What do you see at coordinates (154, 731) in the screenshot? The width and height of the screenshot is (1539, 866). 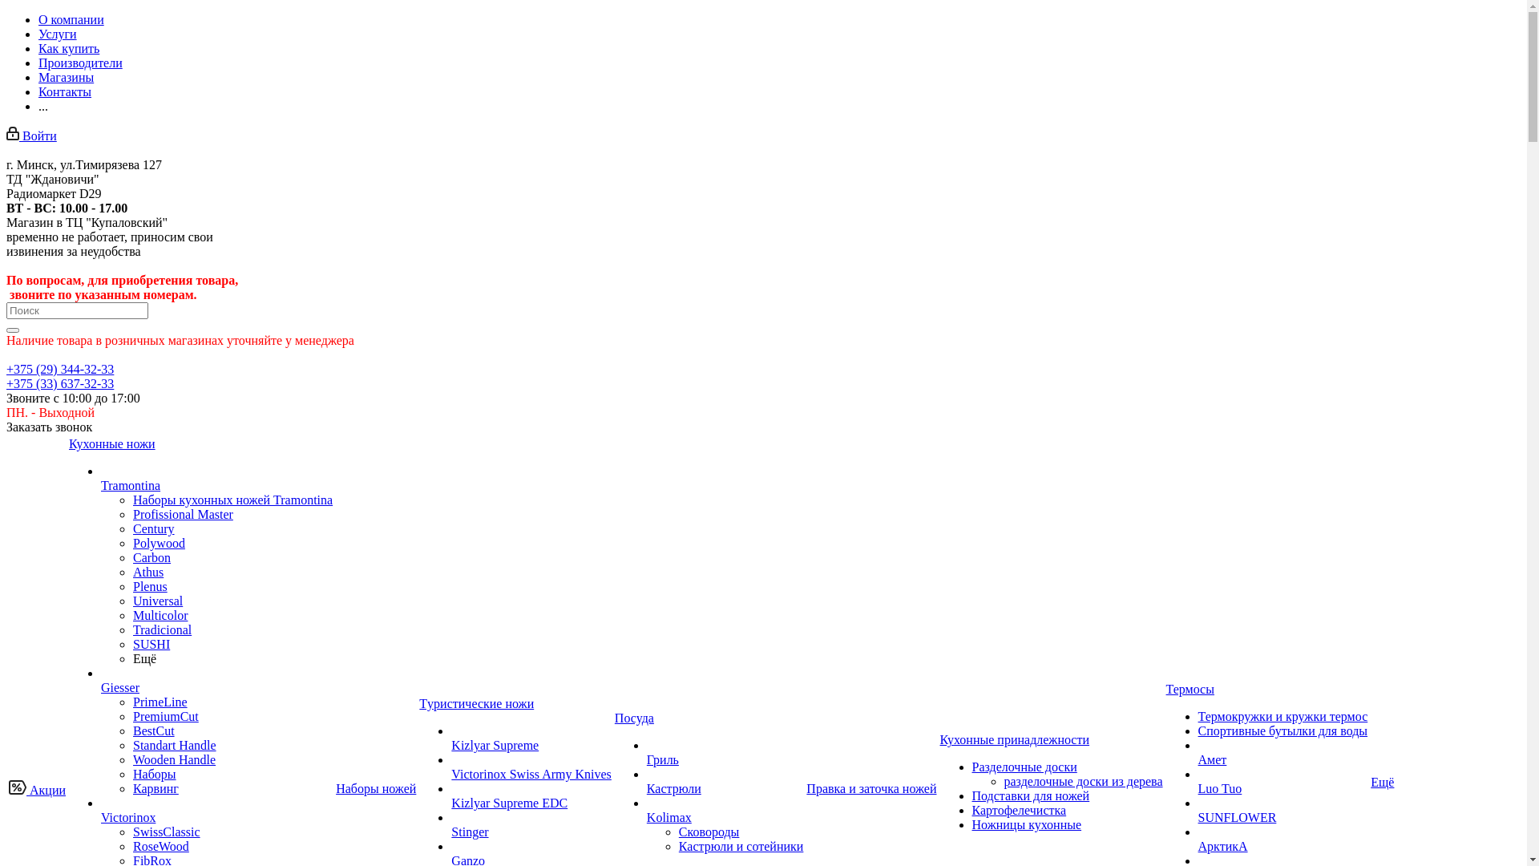 I see `BestCut` at bounding box center [154, 731].